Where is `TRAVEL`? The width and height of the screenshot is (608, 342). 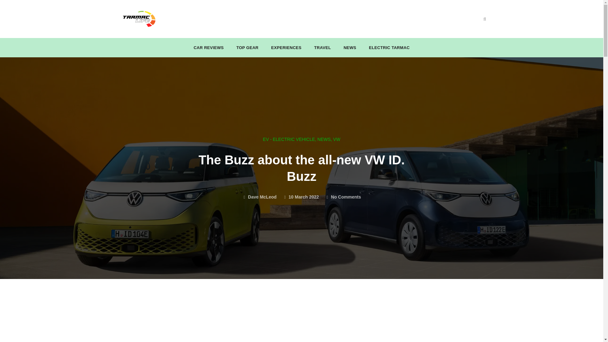
TRAVEL is located at coordinates (322, 47).